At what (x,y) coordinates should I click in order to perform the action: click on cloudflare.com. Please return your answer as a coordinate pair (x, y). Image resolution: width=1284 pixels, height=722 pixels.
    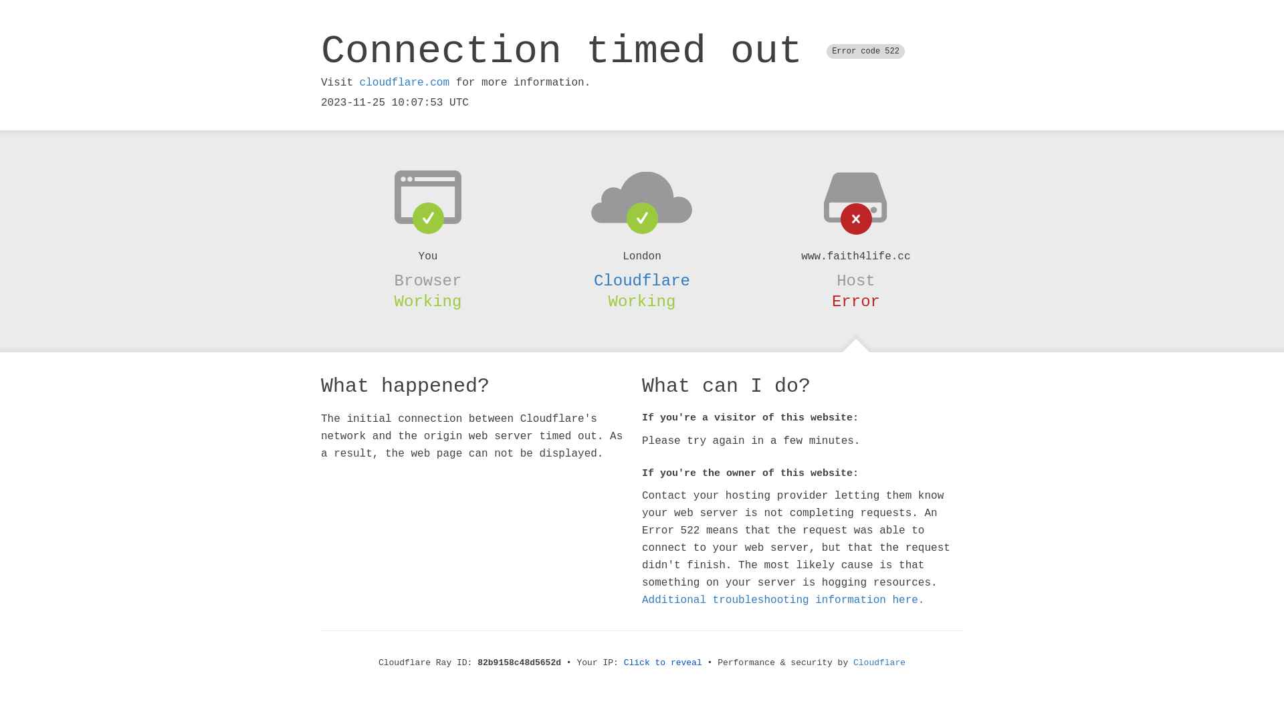
    Looking at the image, I should click on (405, 83).